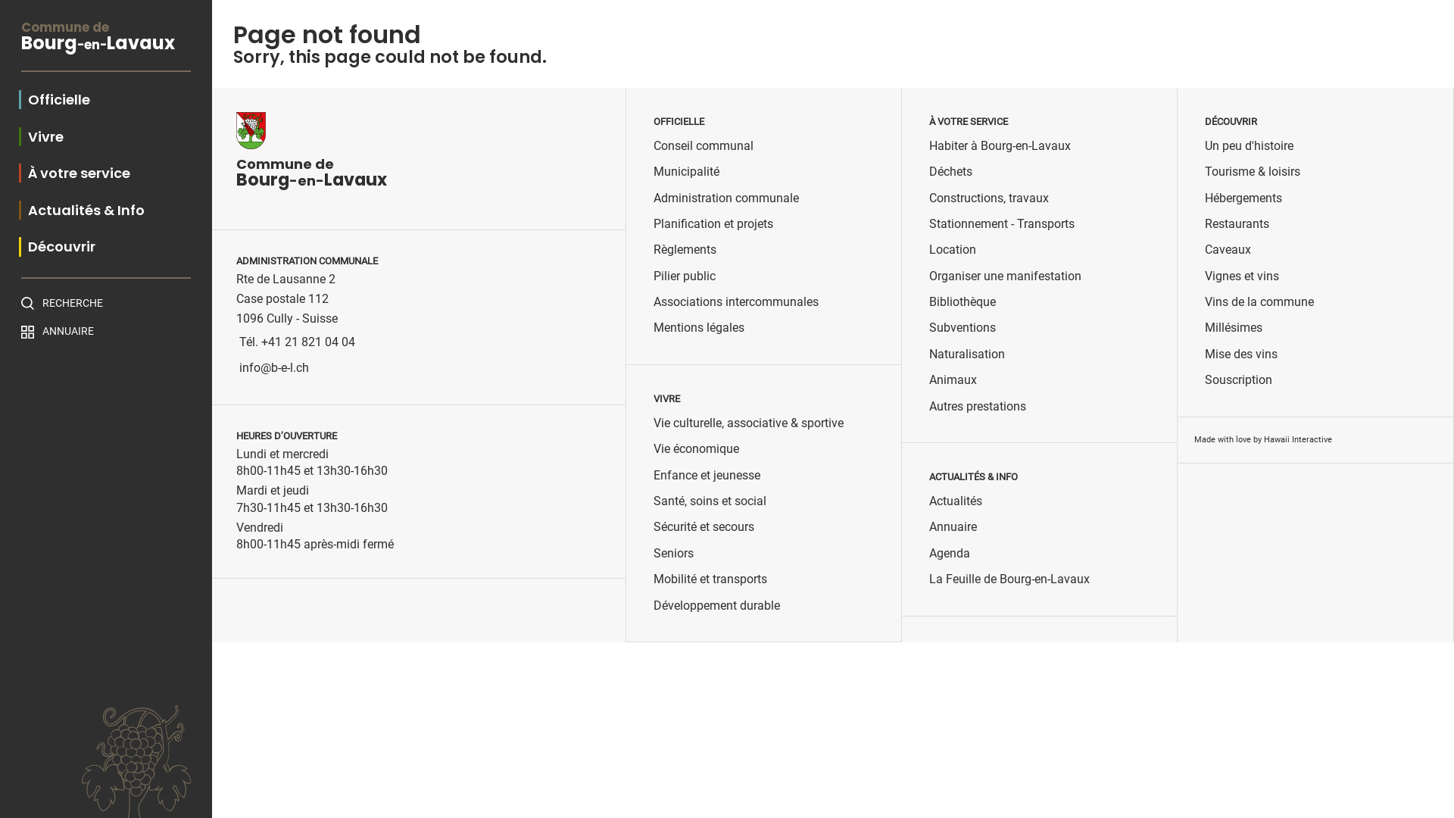 This screenshot has height=818, width=1454. Describe the element at coordinates (978, 407) in the screenshot. I see `Autres prestations` at that location.